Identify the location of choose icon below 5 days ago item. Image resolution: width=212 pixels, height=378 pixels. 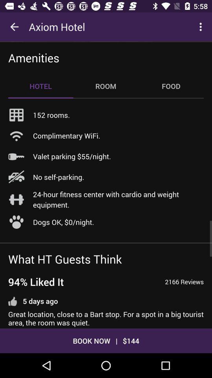
(106, 319).